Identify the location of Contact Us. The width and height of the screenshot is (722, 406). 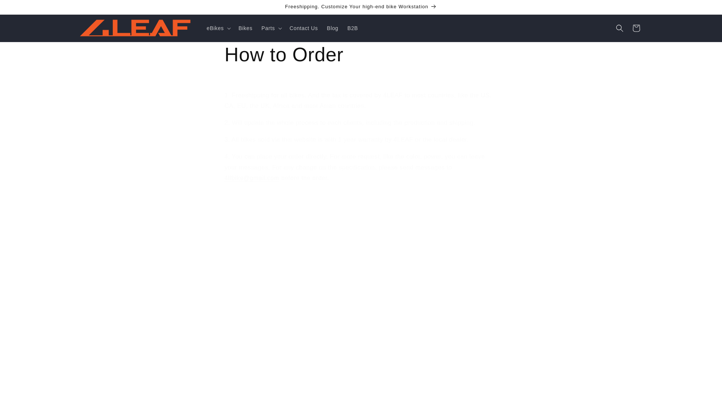
(303, 28).